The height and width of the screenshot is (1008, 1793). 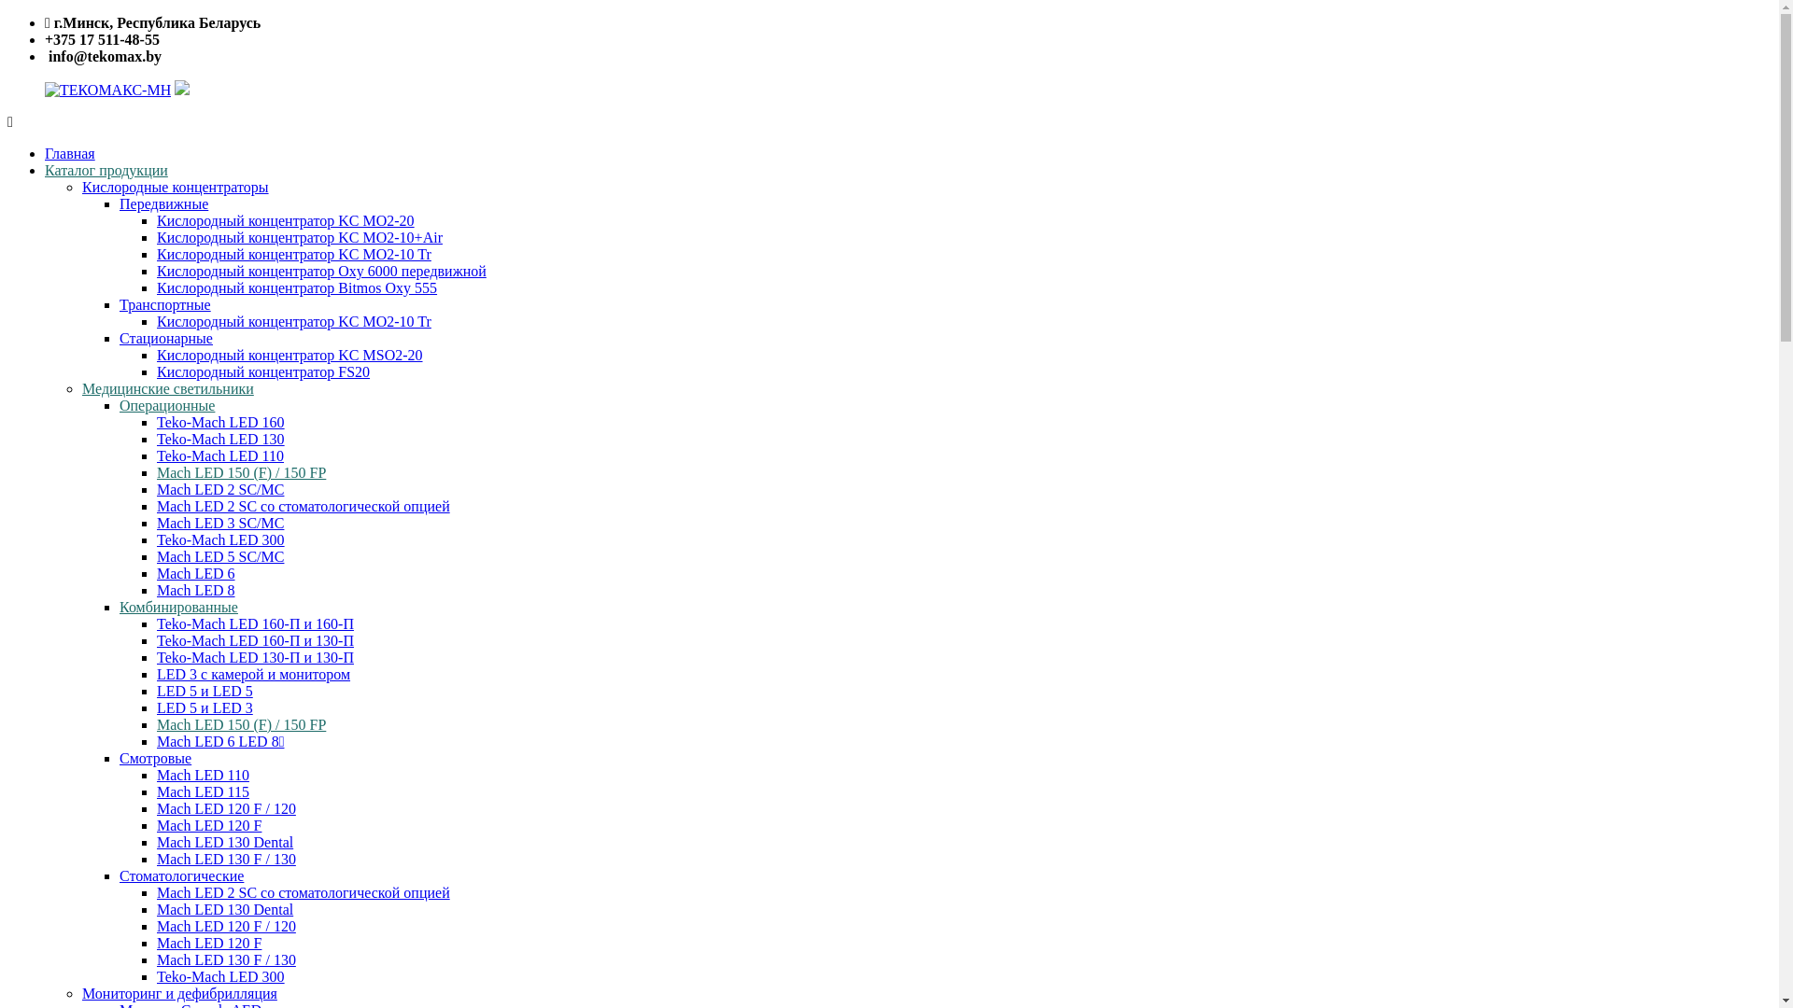 I want to click on Teko-Mach LED 160, so click(x=220, y=422).